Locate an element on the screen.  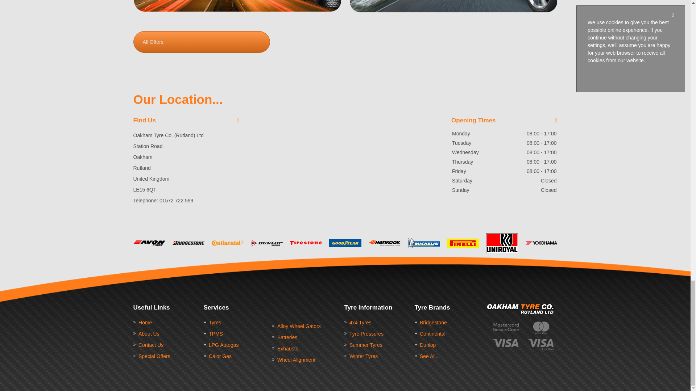
Alloy Wheel Gators is located at coordinates (296, 326).